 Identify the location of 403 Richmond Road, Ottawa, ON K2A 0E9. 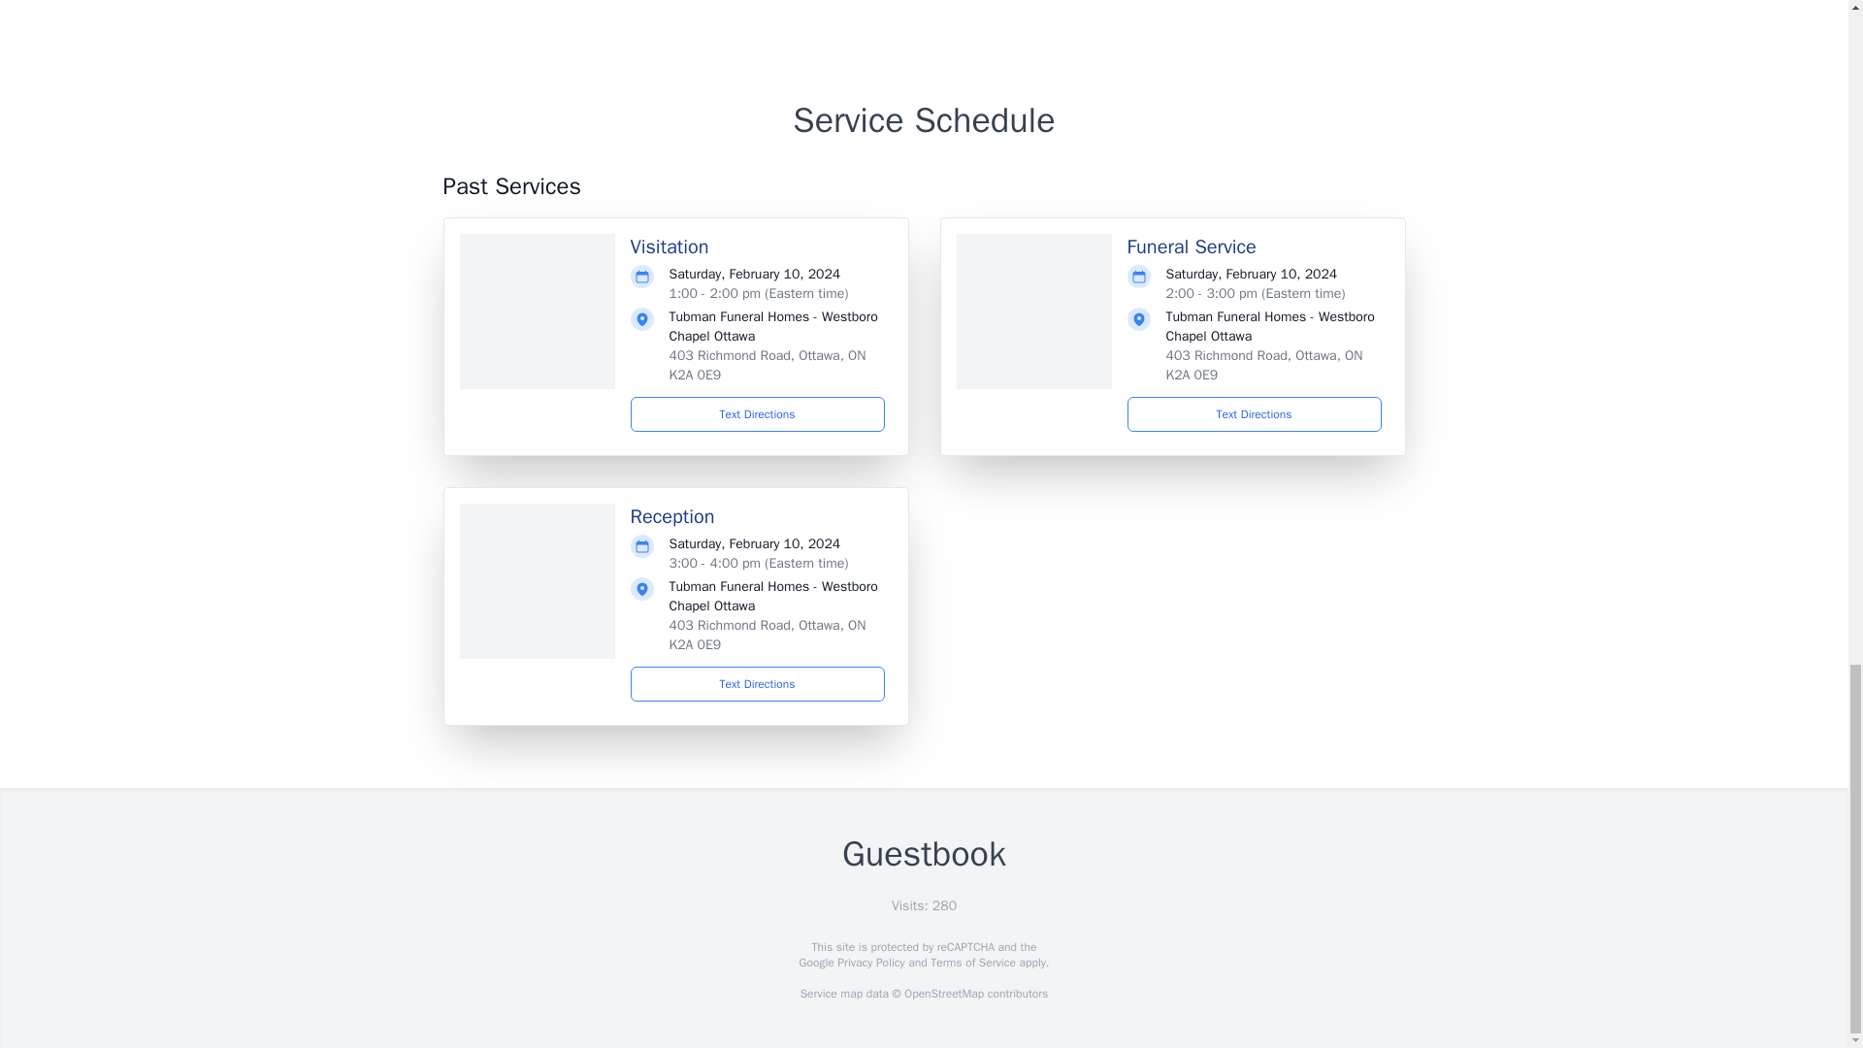
(767, 635).